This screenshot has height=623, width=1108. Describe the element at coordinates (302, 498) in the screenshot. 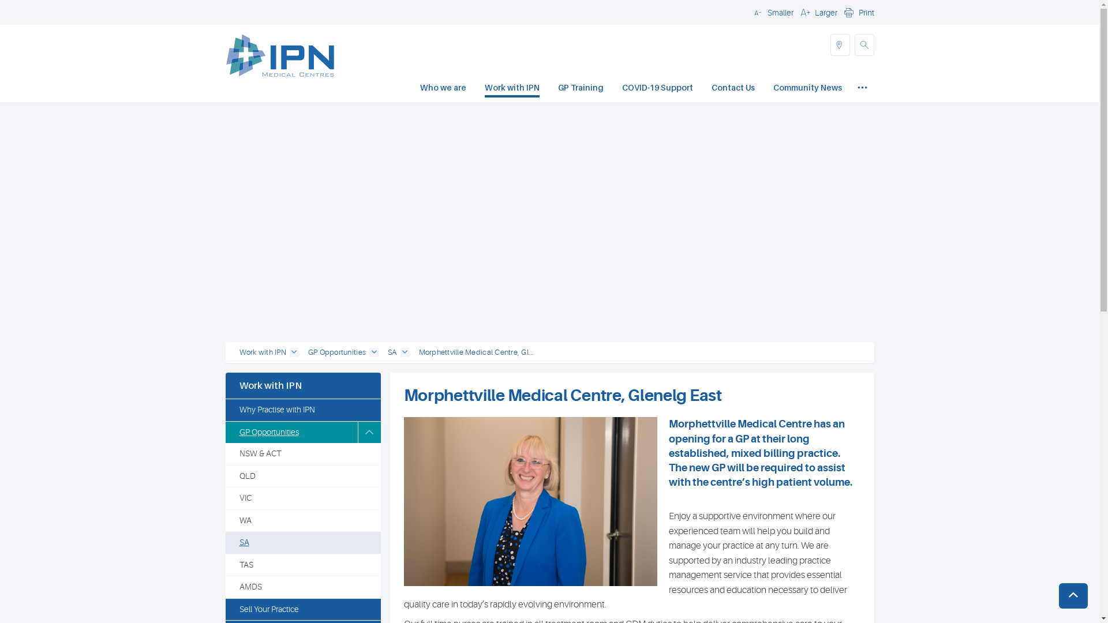

I see `VIC` at that location.